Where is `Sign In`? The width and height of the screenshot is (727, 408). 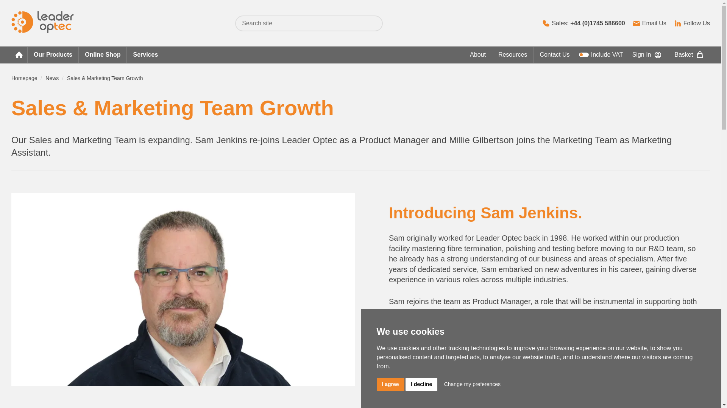 Sign In is located at coordinates (647, 55).